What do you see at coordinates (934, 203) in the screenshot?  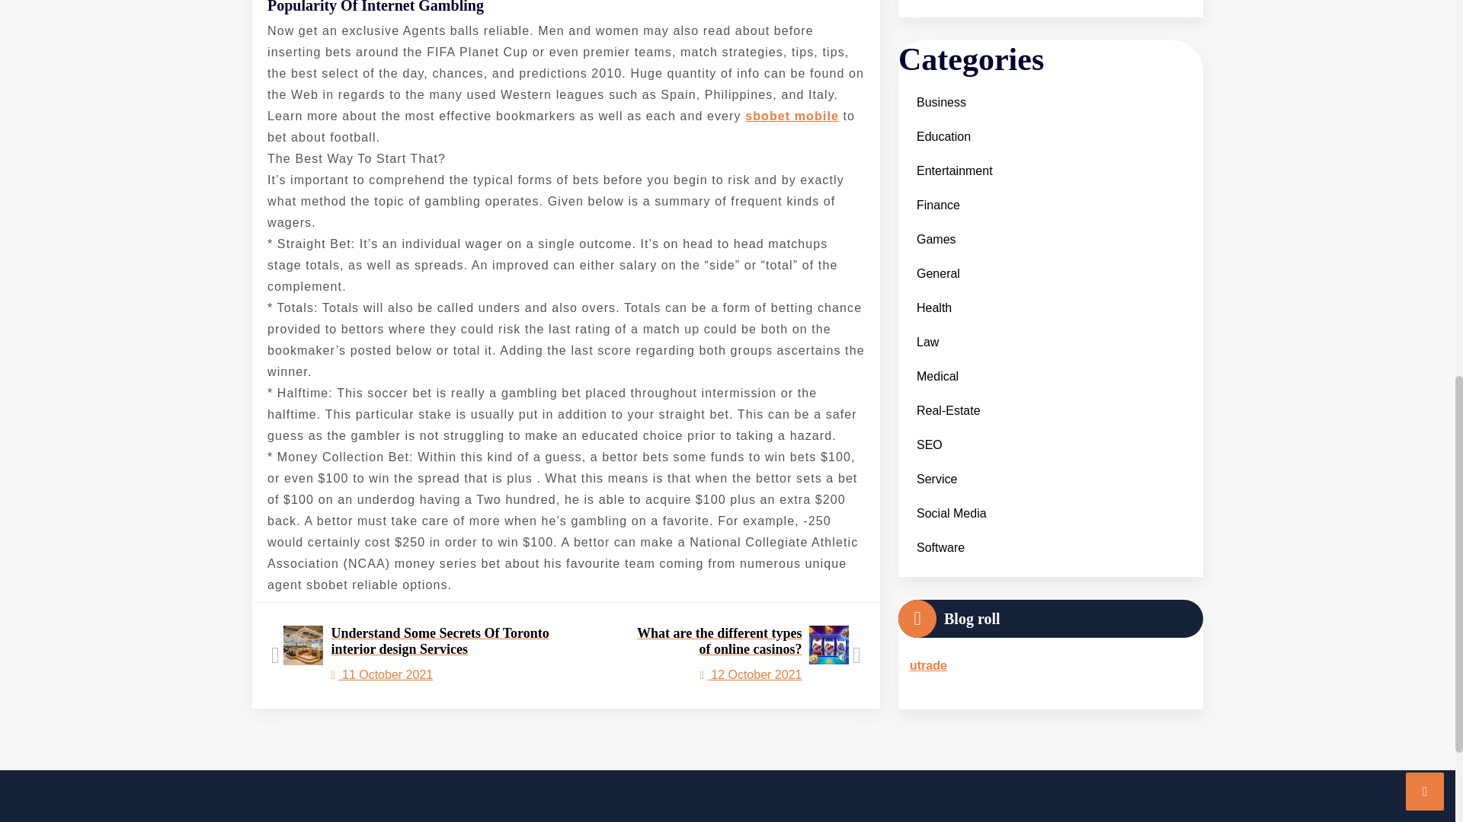 I see `Health` at bounding box center [934, 203].